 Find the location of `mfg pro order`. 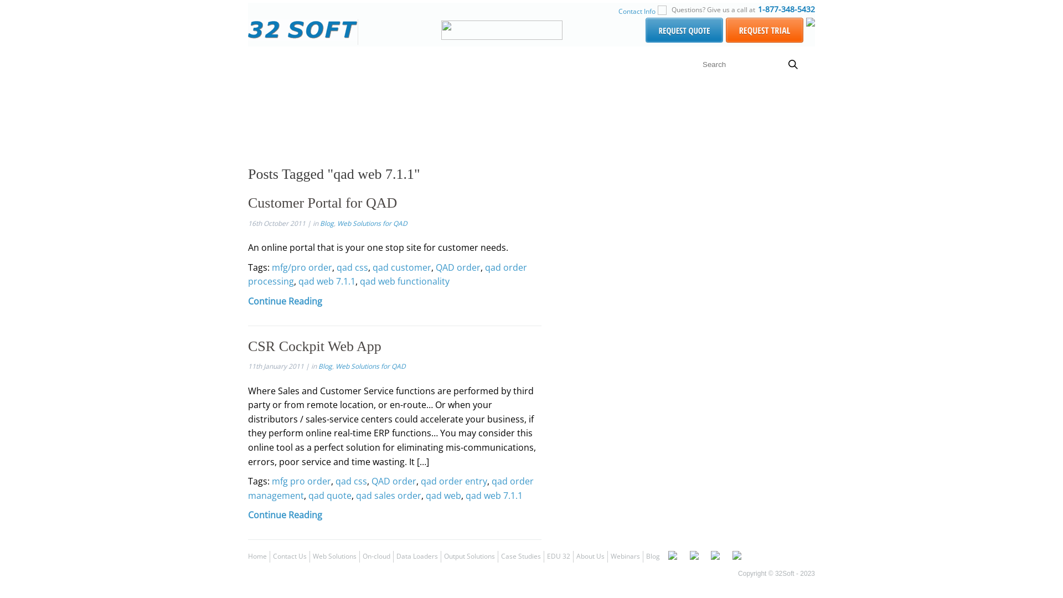

mfg pro order is located at coordinates (301, 481).